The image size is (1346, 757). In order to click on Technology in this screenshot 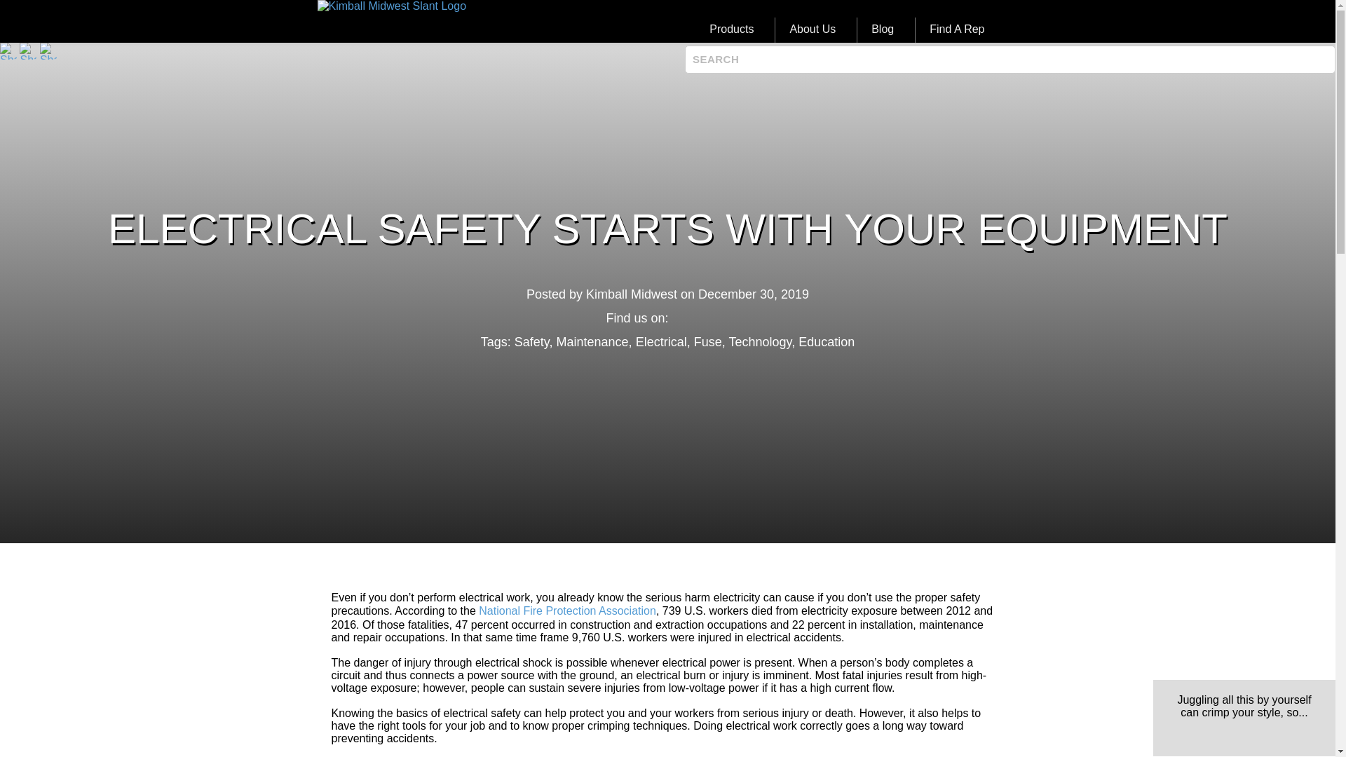, I will do `click(759, 342)`.